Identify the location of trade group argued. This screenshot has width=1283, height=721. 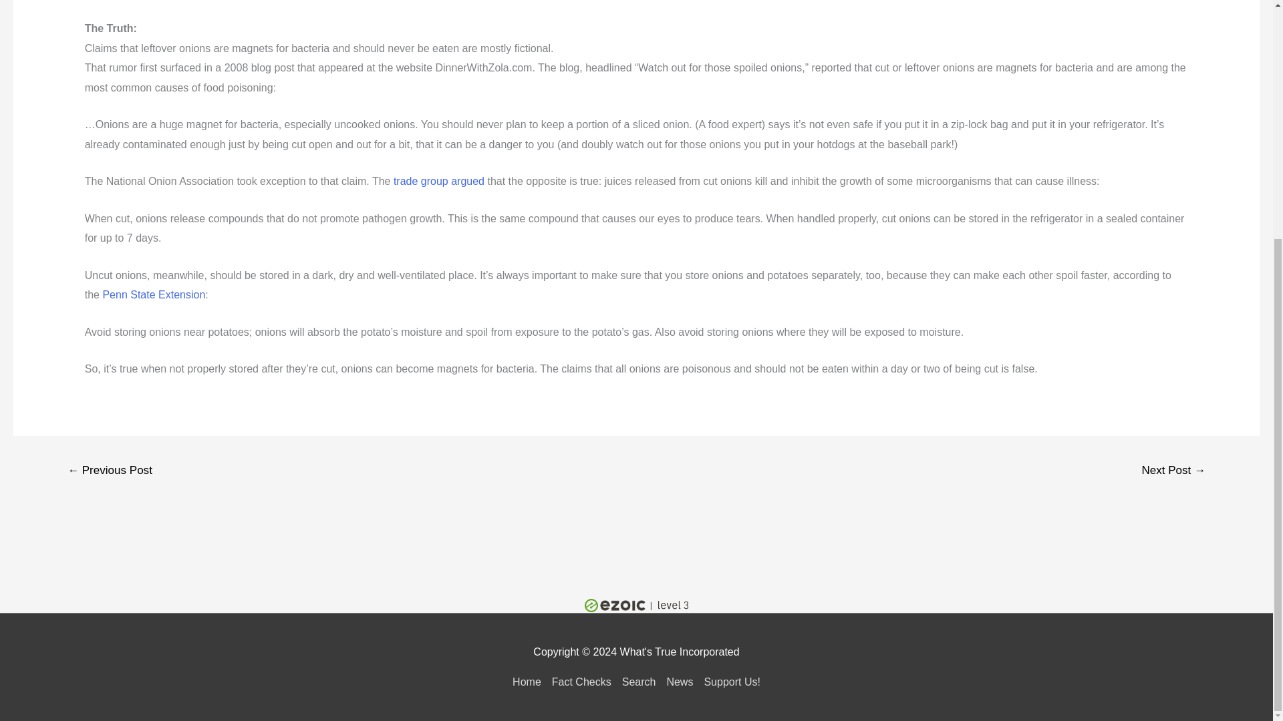
(439, 181).